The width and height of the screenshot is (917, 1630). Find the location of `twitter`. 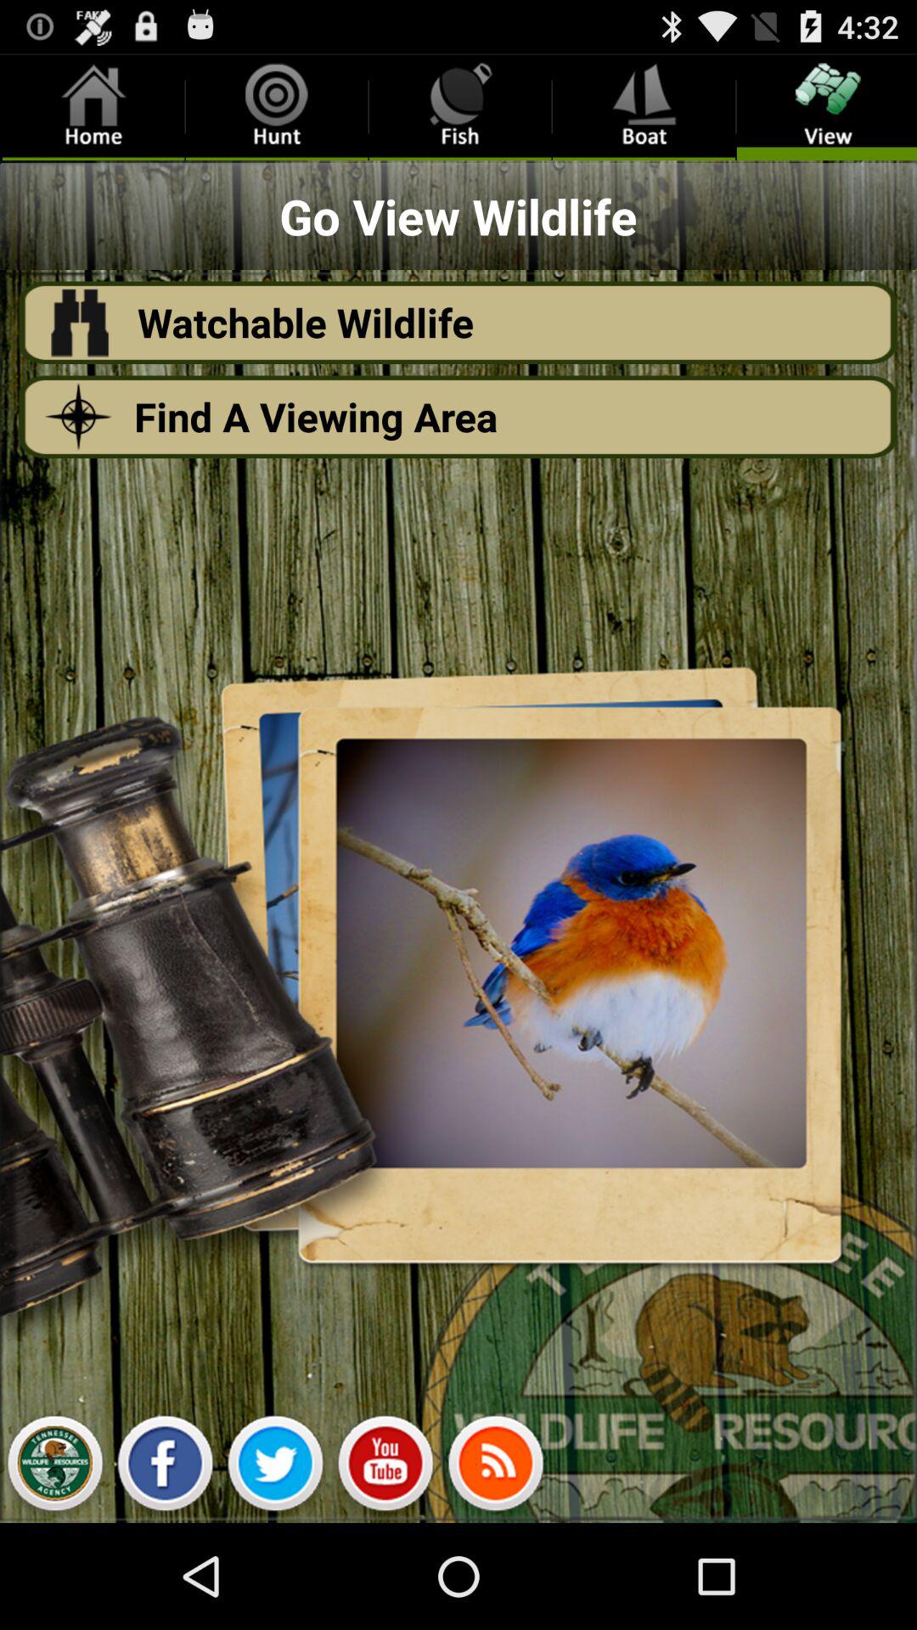

twitter is located at coordinates (275, 1468).